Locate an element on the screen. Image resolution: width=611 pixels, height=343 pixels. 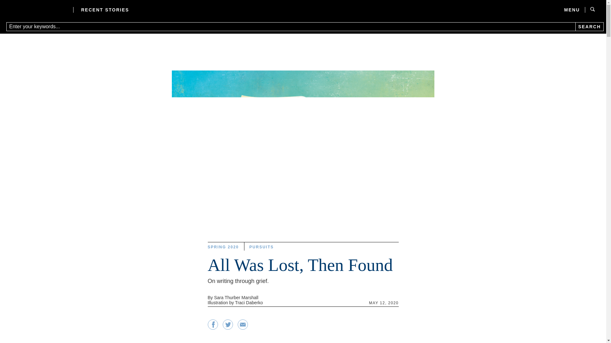
Search is located at coordinates (589, 27).